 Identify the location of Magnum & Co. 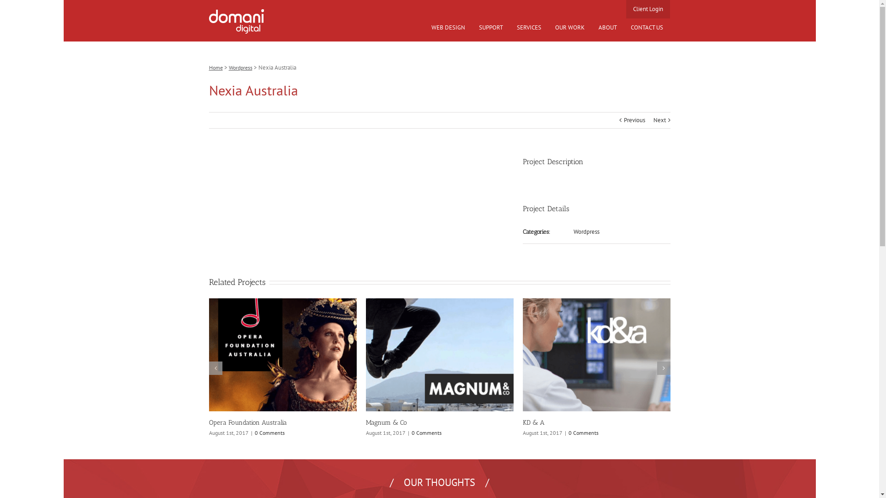
(387, 422).